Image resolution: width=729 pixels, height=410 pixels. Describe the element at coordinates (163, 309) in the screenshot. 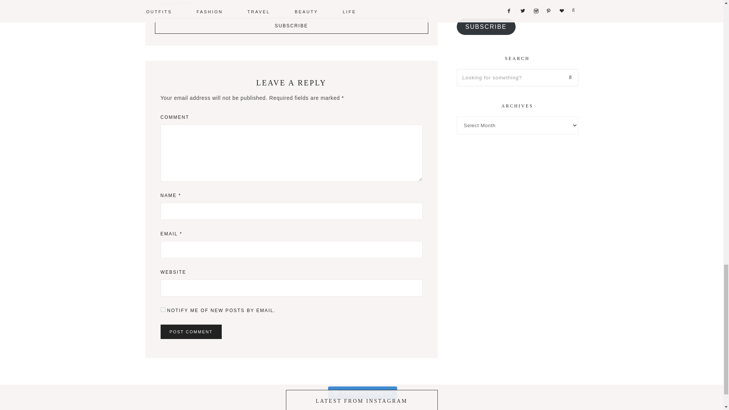

I see `subscribe` at that location.